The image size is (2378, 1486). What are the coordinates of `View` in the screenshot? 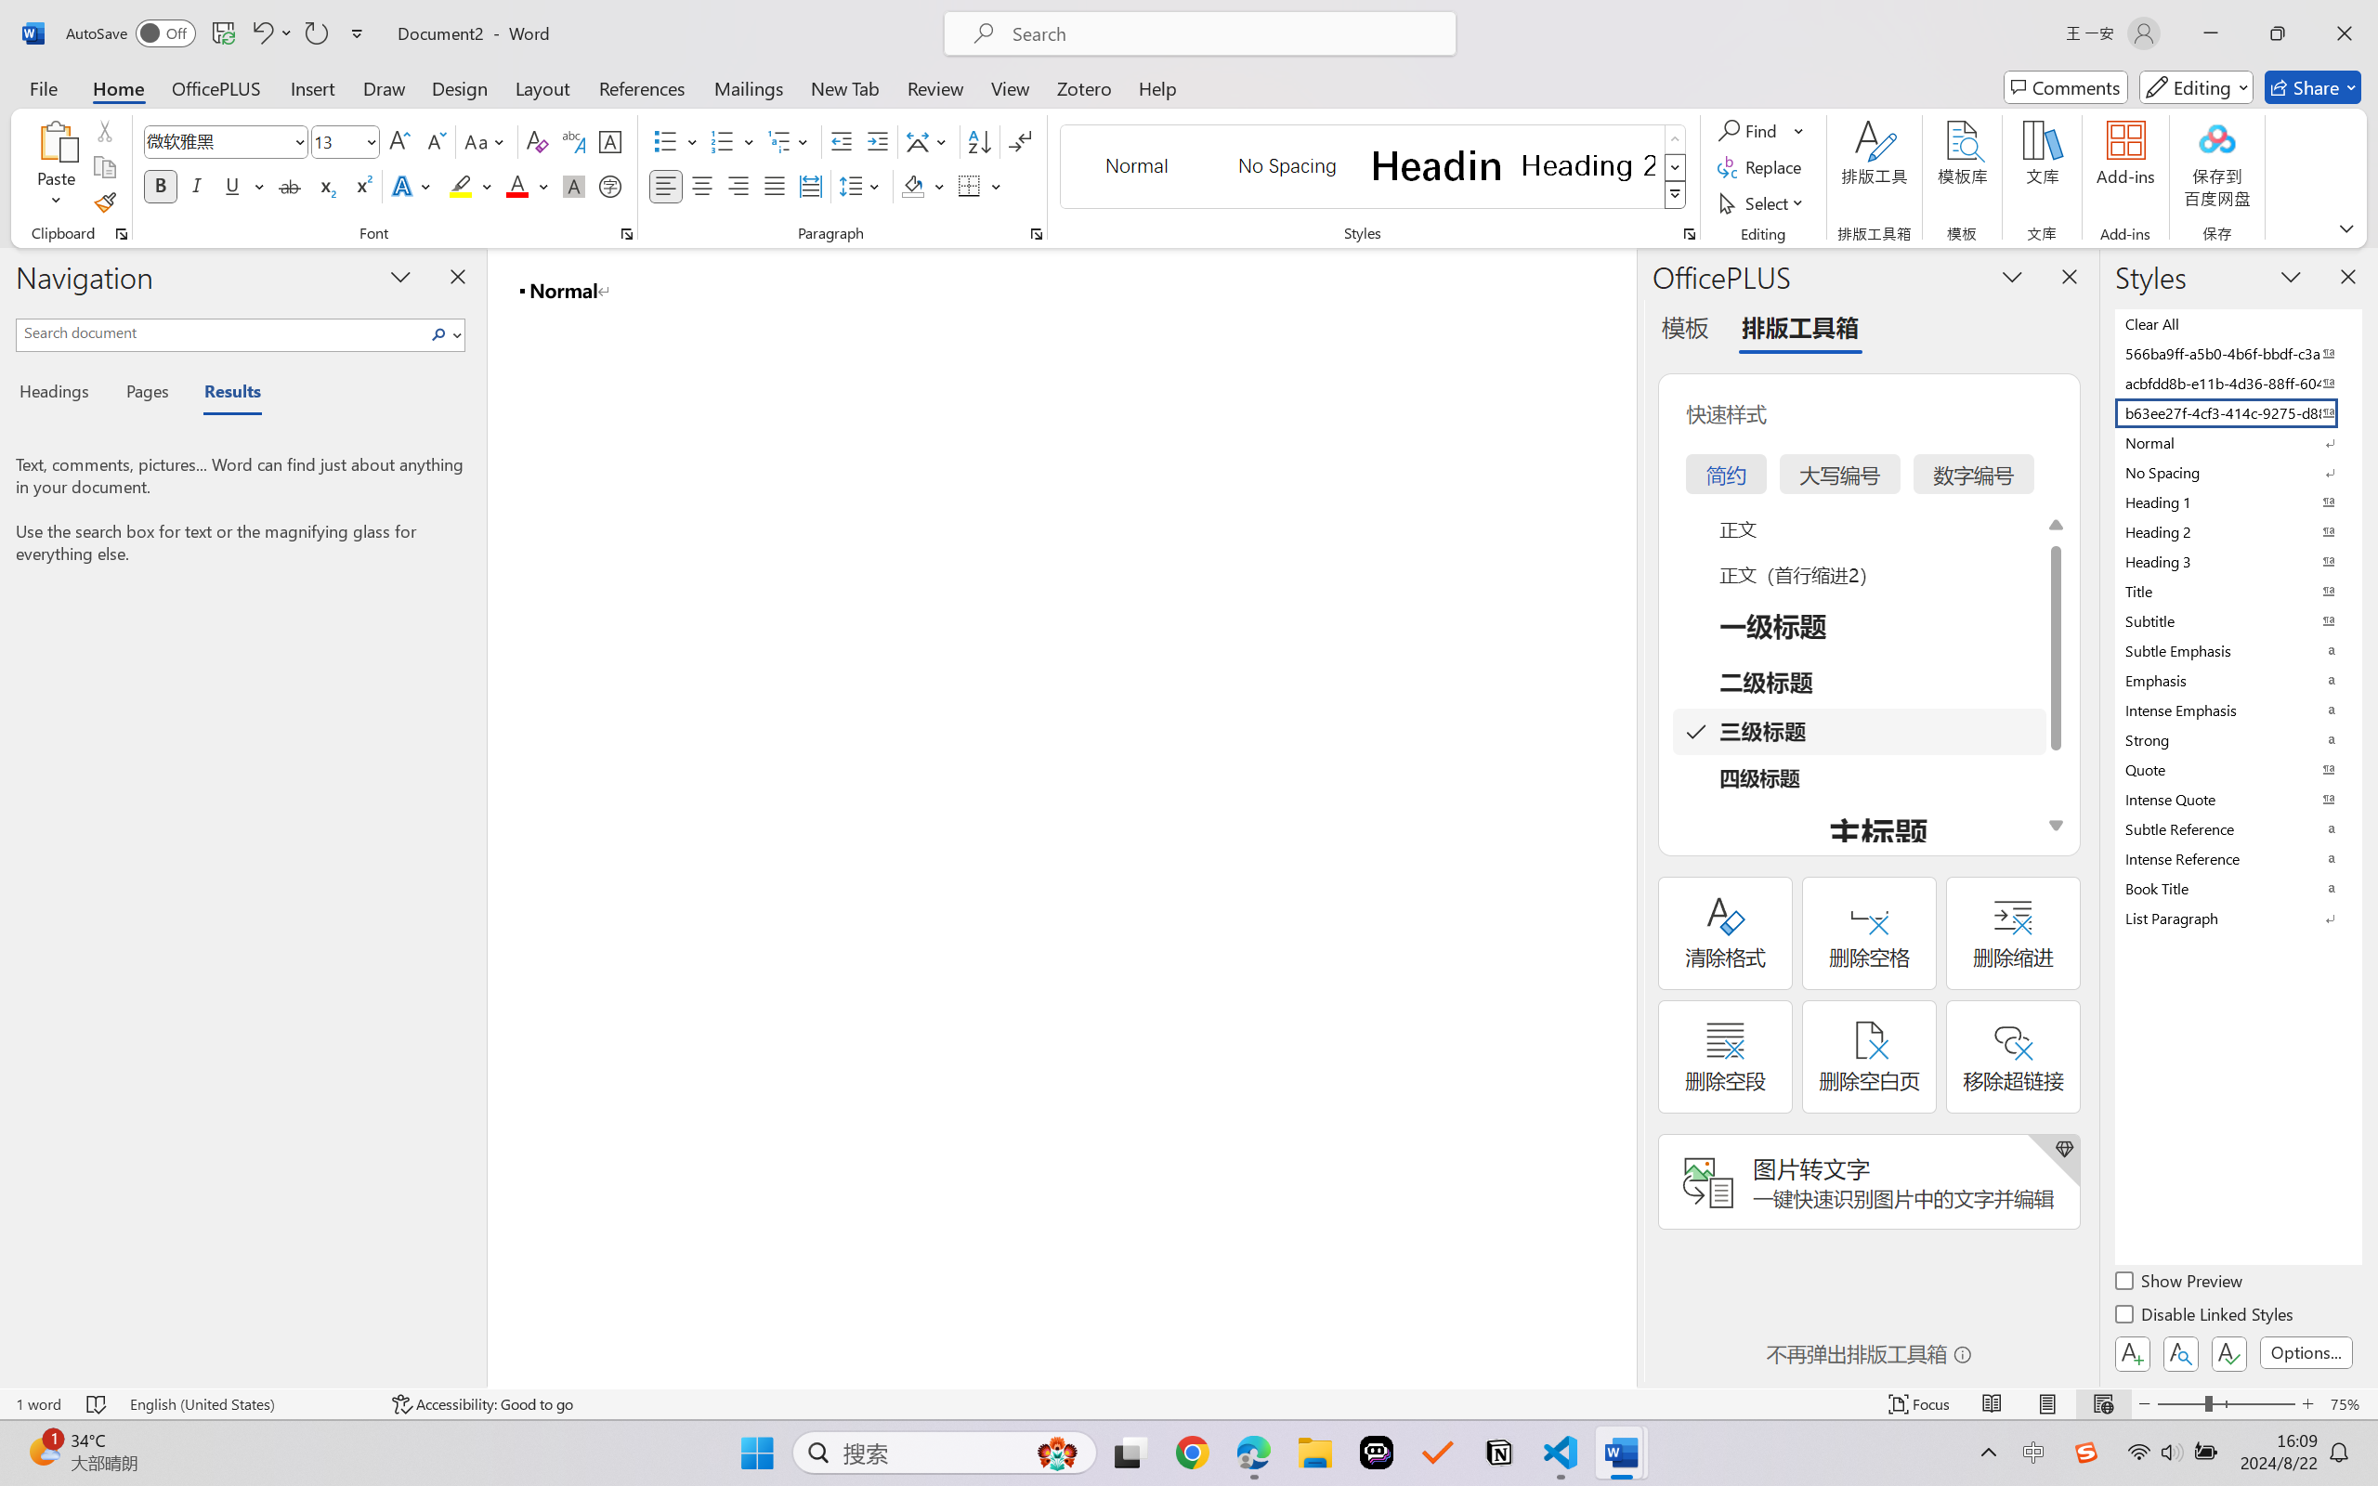 It's located at (1011, 87).